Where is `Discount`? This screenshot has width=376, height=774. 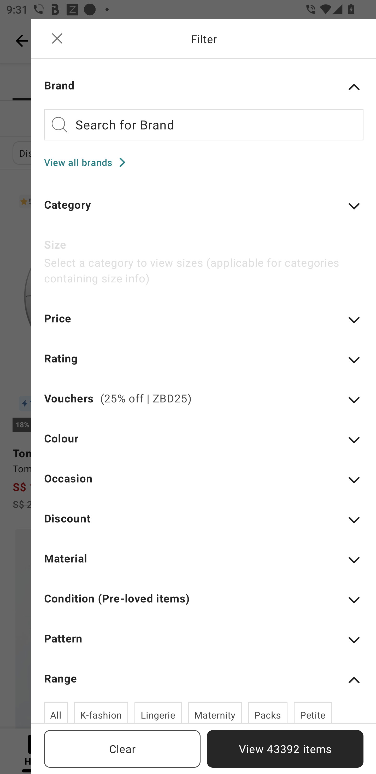 Discount is located at coordinates (204, 524).